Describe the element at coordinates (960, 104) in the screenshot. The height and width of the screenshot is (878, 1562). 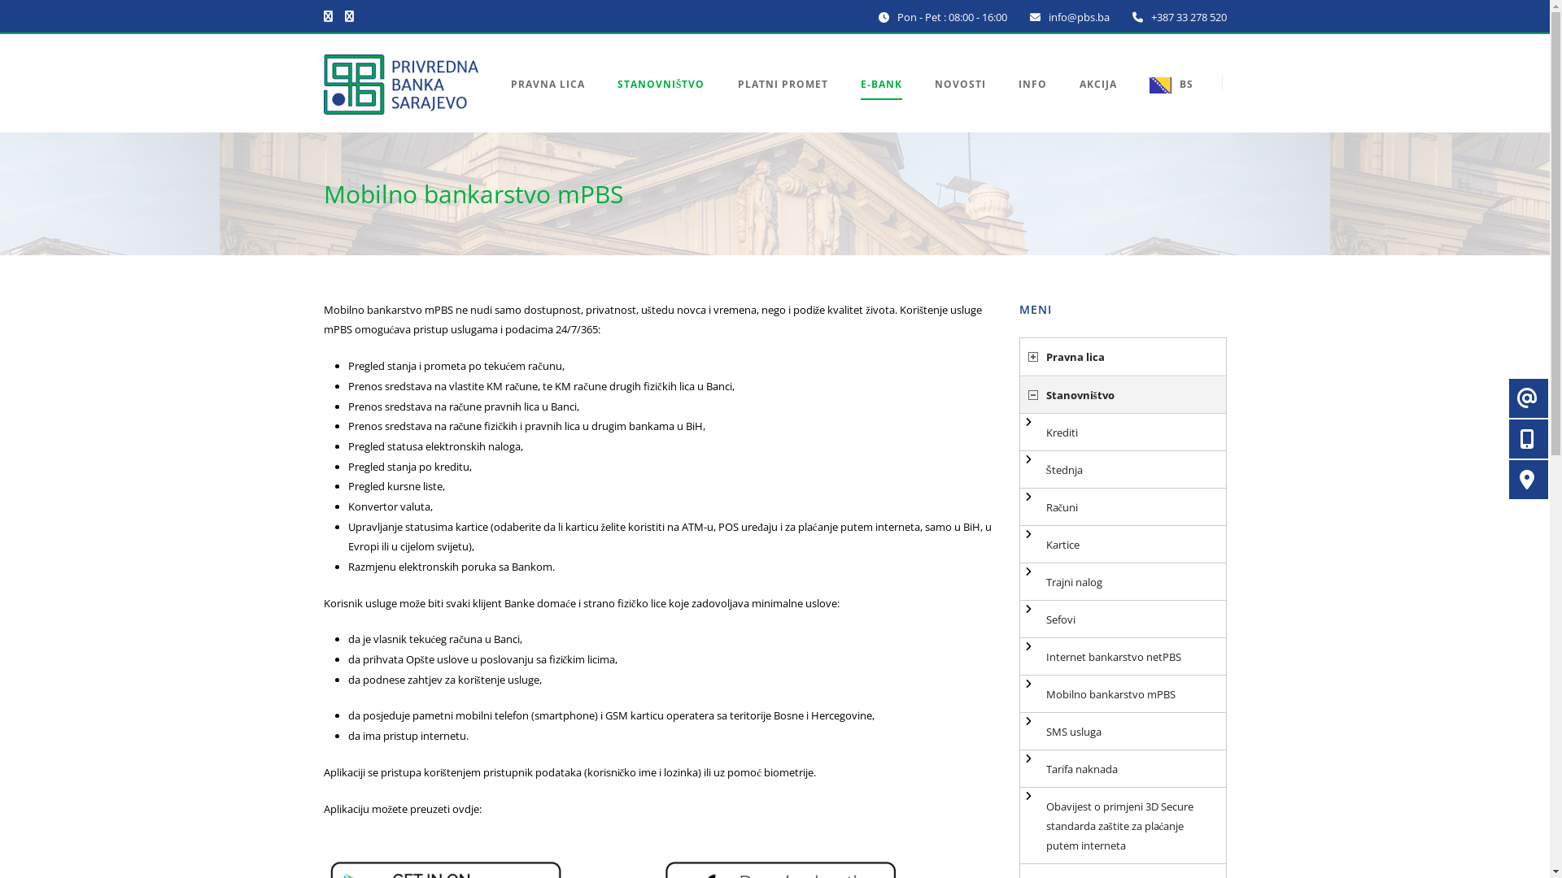
I see `NOVOSTI` at that location.